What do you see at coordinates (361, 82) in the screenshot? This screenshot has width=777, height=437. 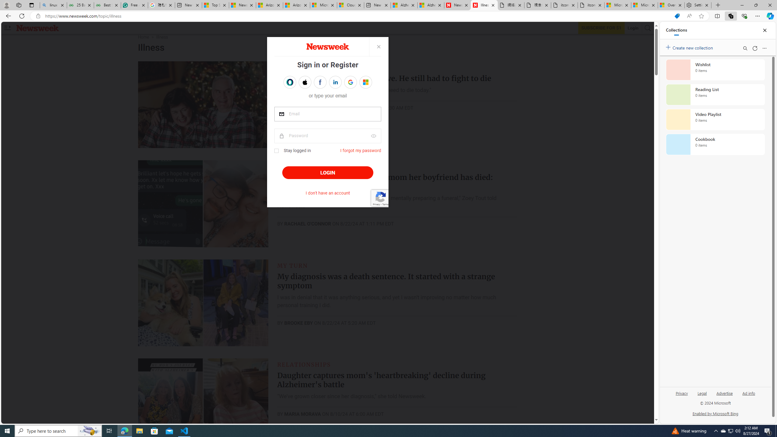 I see `Eugene` at bounding box center [361, 82].